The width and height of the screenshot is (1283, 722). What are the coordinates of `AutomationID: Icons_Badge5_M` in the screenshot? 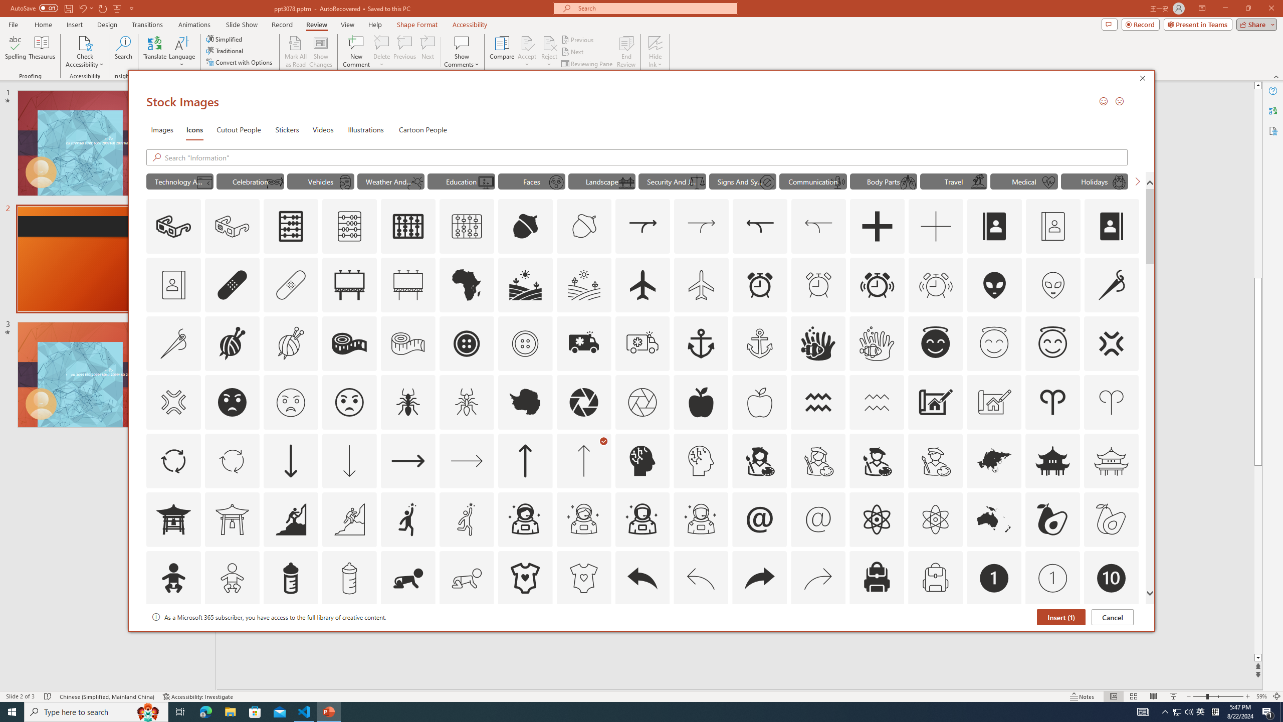 It's located at (643, 637).